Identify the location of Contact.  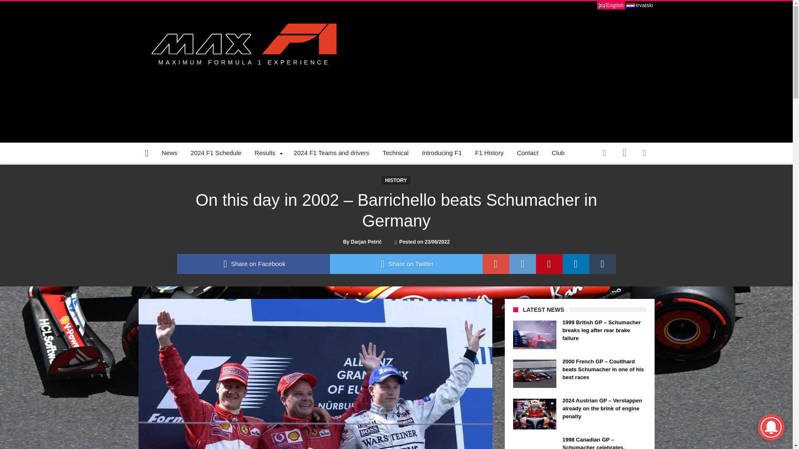
(528, 153).